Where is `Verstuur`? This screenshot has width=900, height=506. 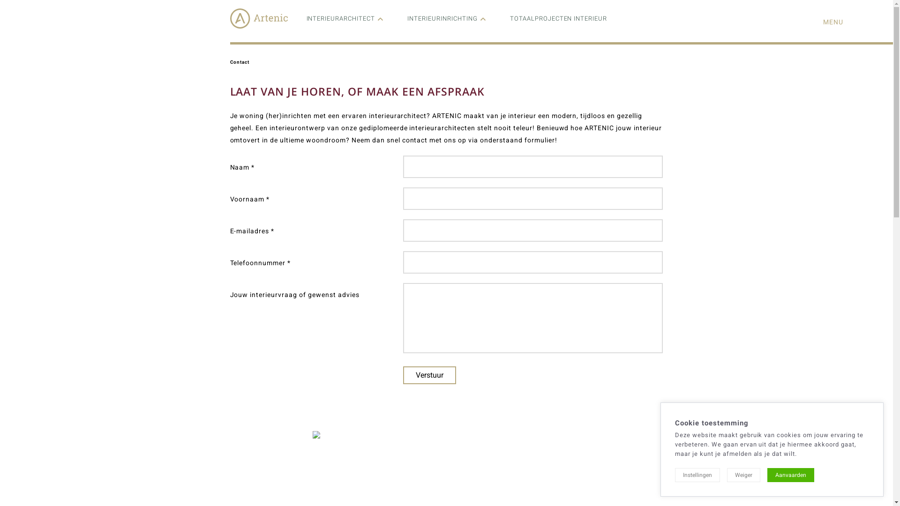
Verstuur is located at coordinates (429, 375).